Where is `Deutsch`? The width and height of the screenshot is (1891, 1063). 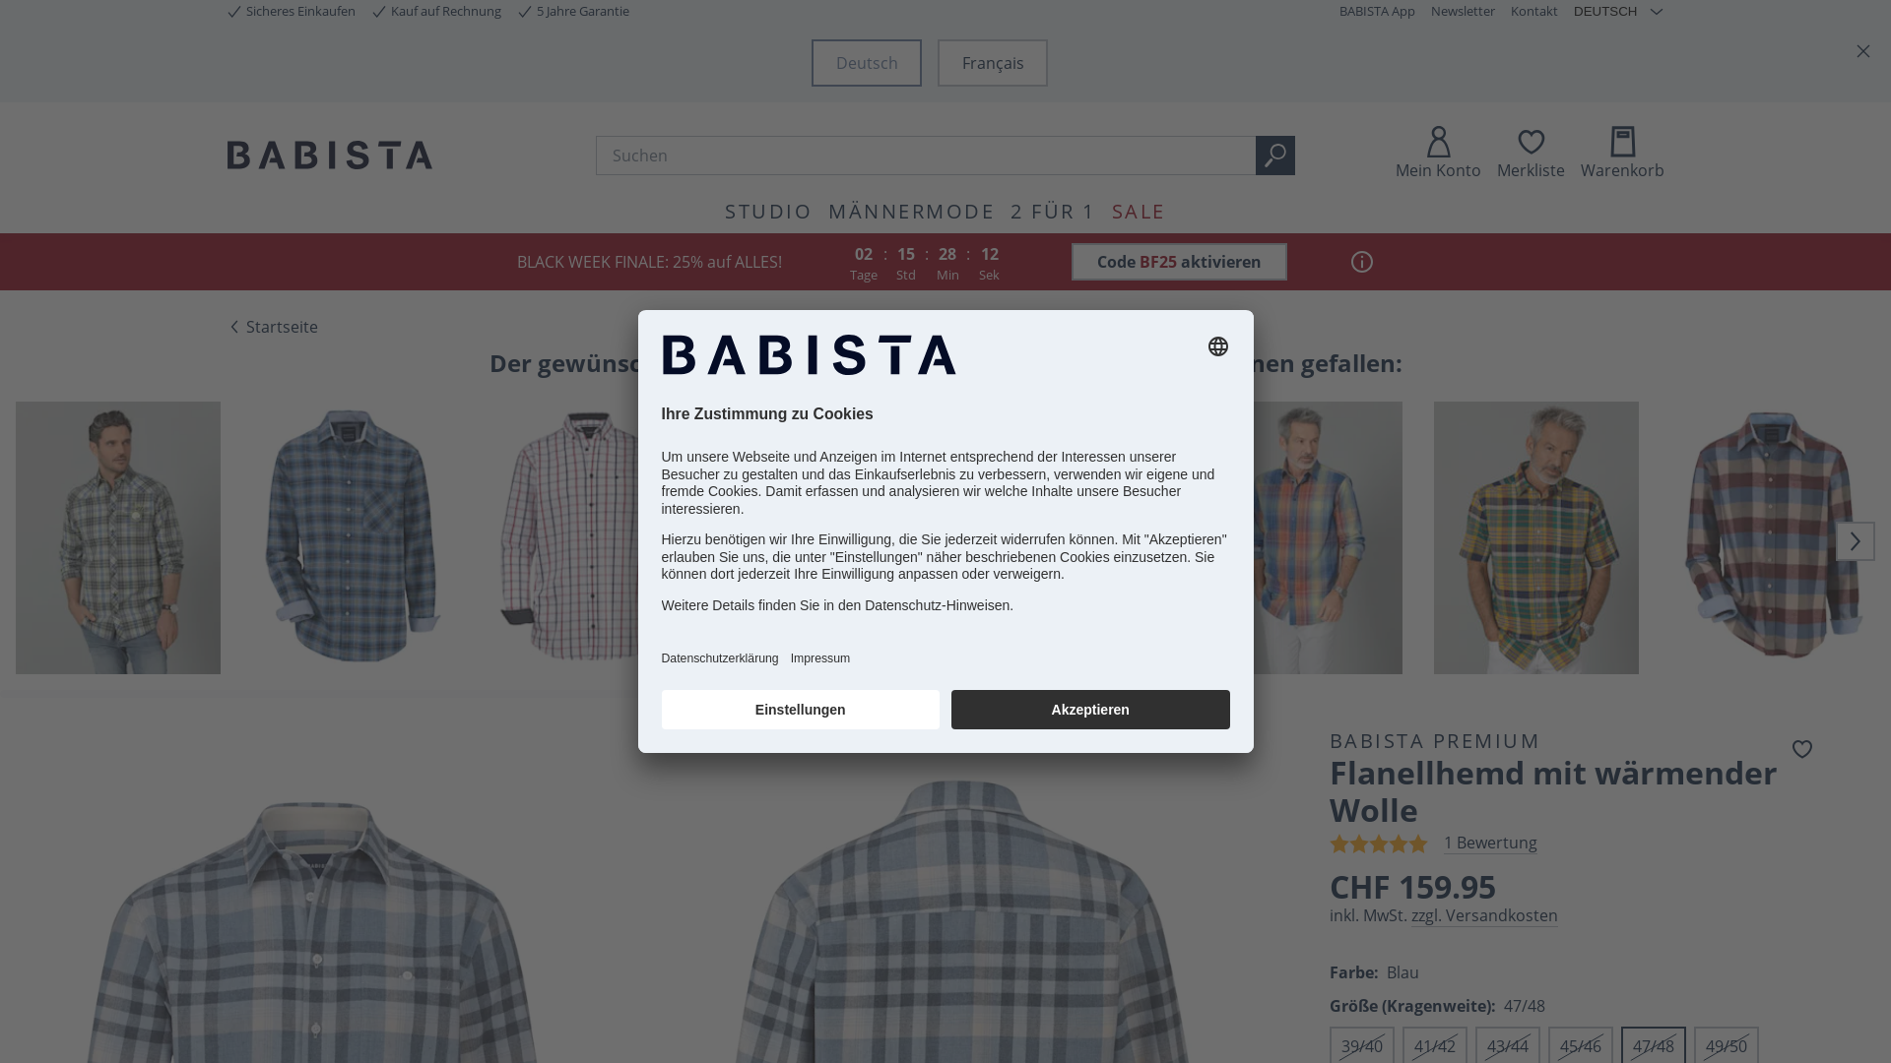 Deutsch is located at coordinates (867, 63).